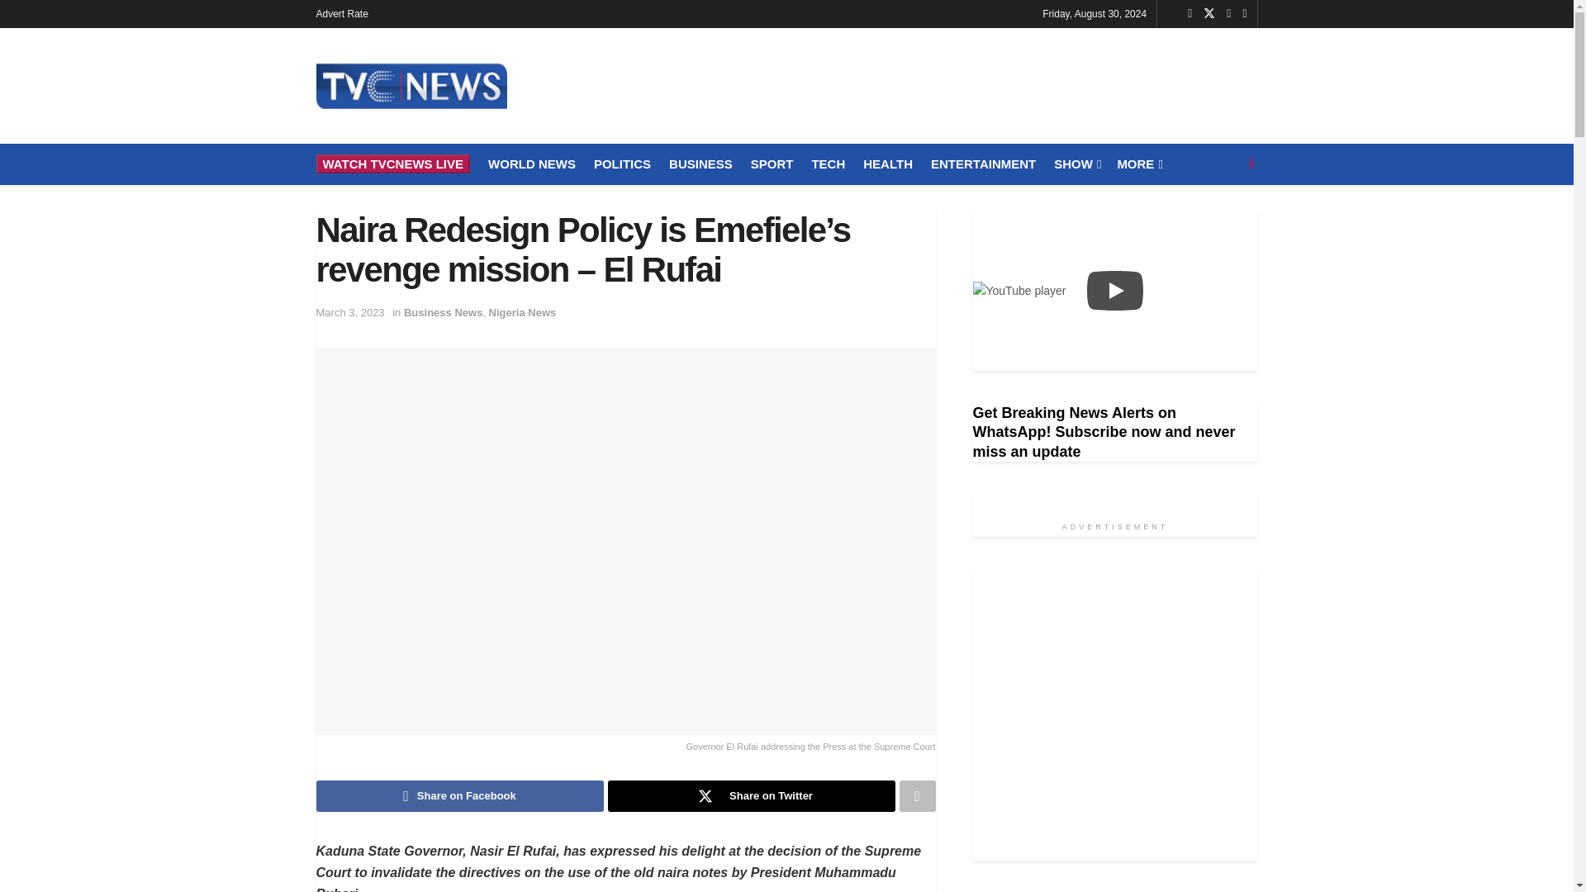 The height and width of the screenshot is (892, 1586). I want to click on SPORT, so click(772, 164).